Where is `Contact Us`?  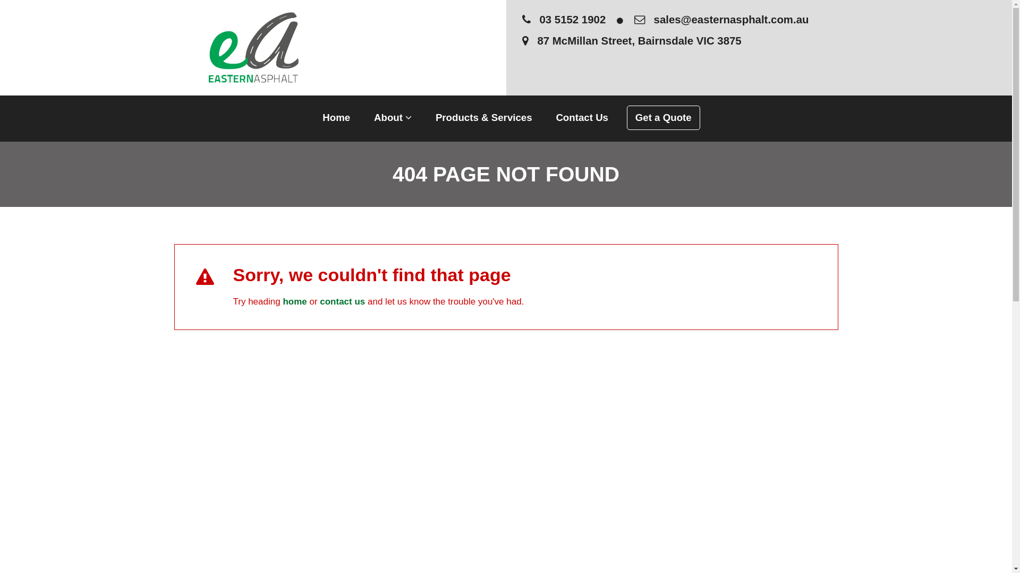
Contact Us is located at coordinates (582, 119).